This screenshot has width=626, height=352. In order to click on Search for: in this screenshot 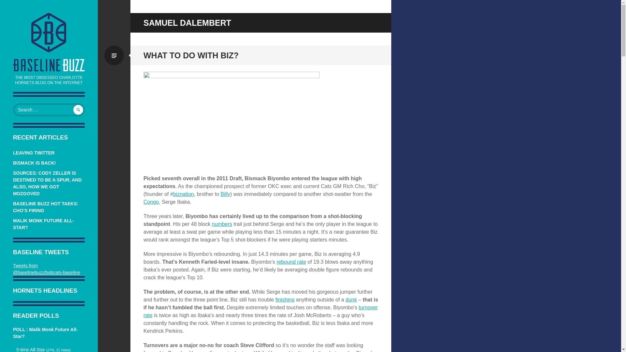, I will do `click(49, 110)`.